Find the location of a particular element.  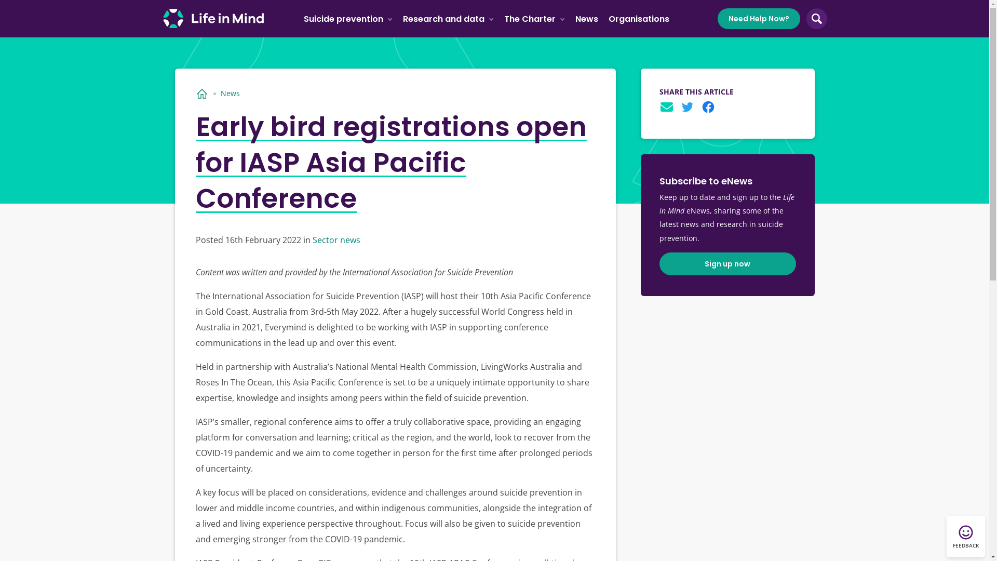

Email this page to a friend is located at coordinates (667, 107).